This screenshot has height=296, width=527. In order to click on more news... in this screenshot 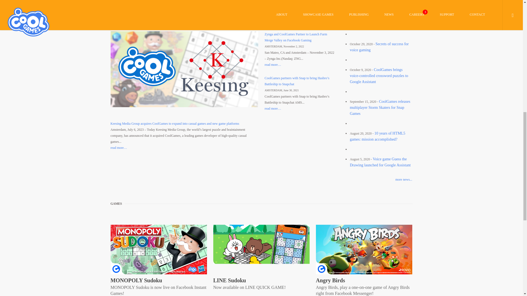, I will do `click(377, 179)`.